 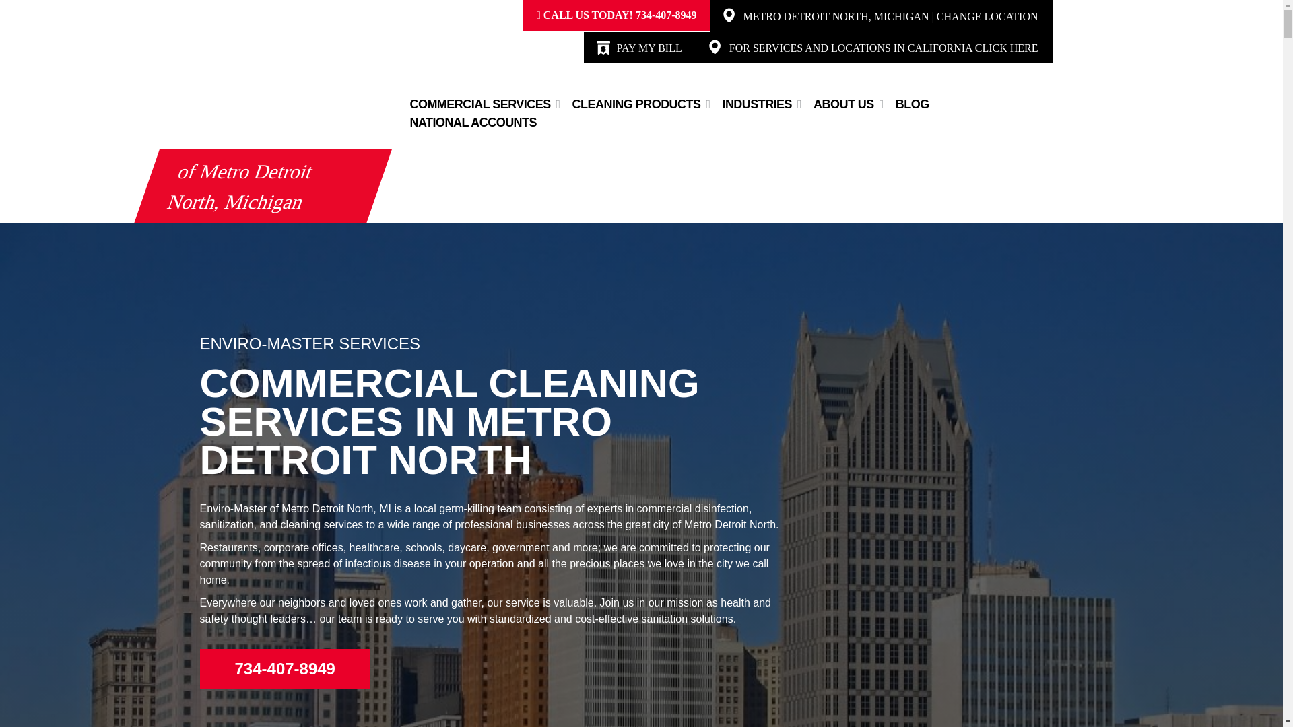 What do you see at coordinates (843, 104) in the screenshot?
I see `ABOUT US` at bounding box center [843, 104].